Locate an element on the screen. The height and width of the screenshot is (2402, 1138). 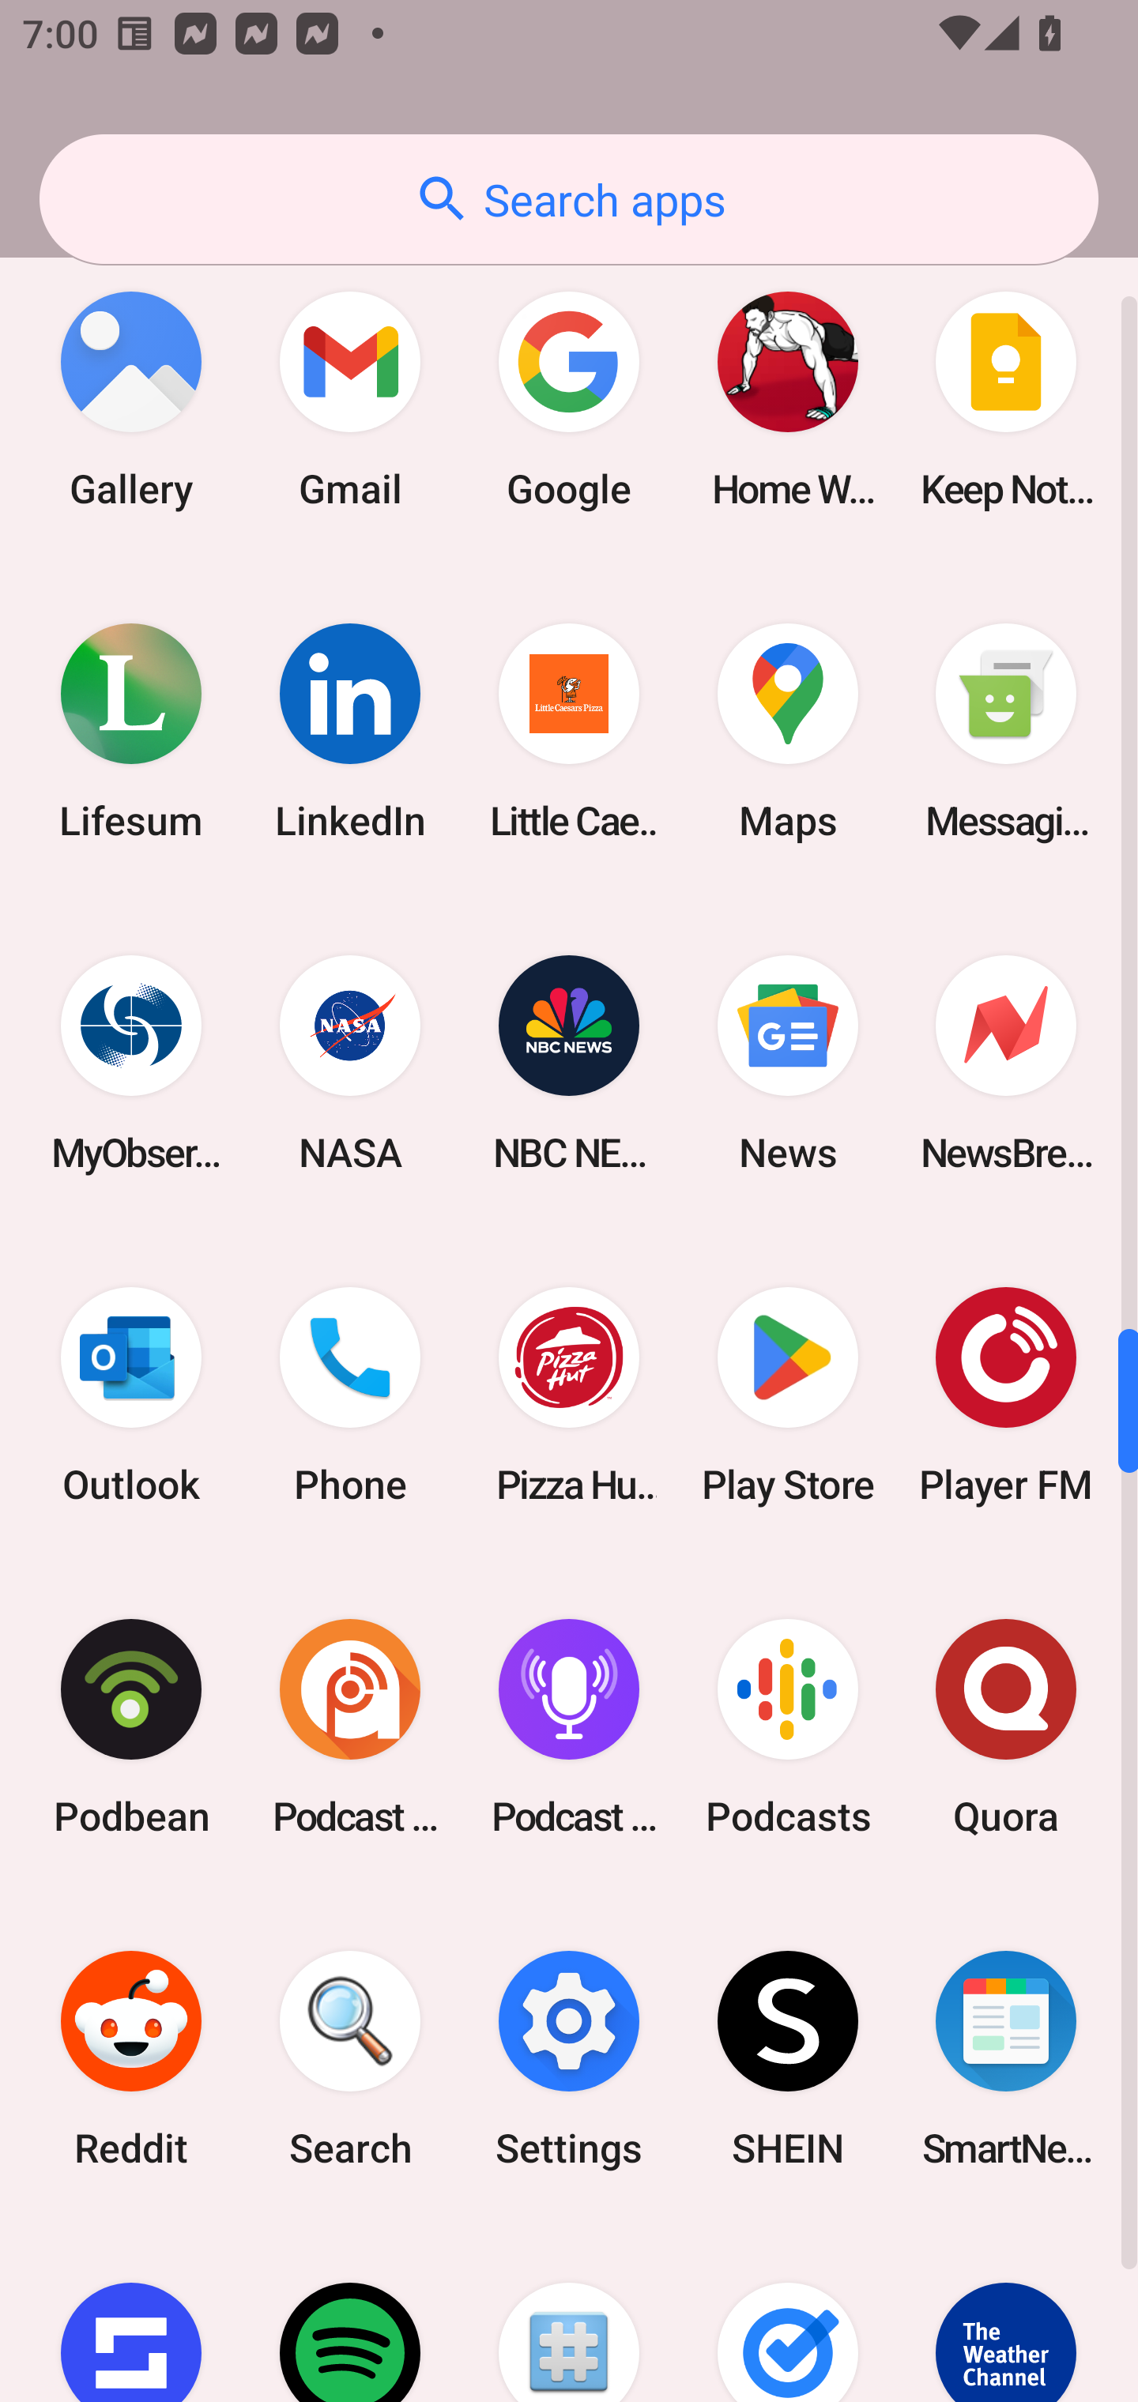
Gmail is located at coordinates (350, 400).